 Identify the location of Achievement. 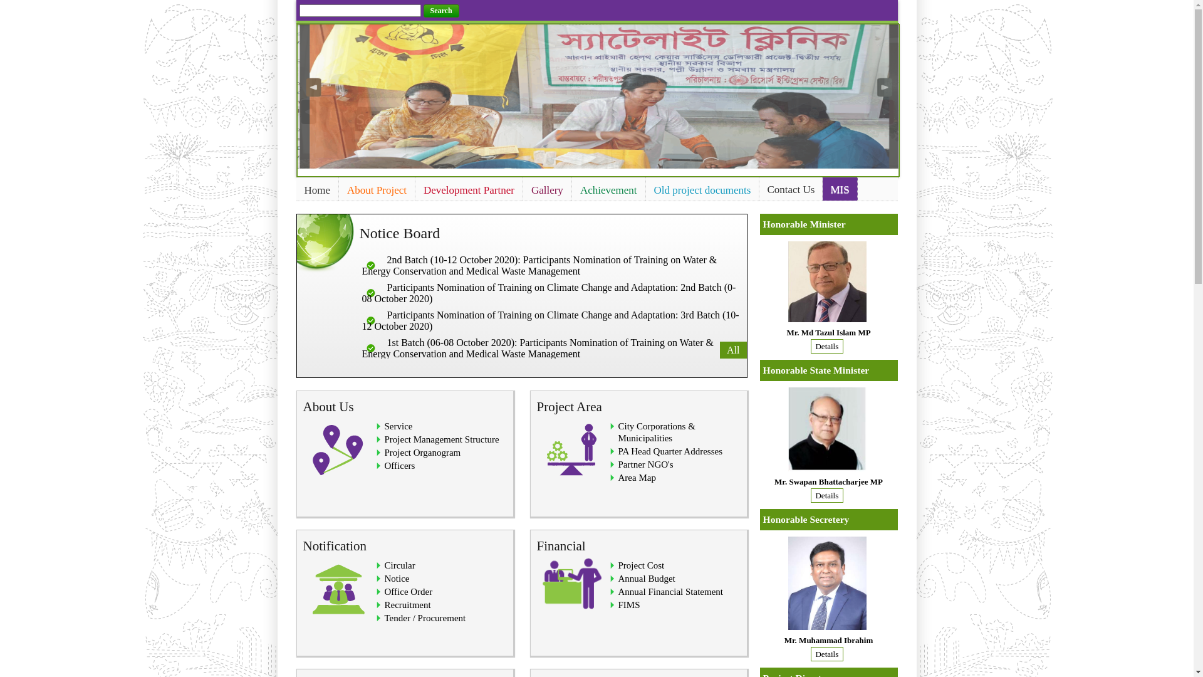
(609, 191).